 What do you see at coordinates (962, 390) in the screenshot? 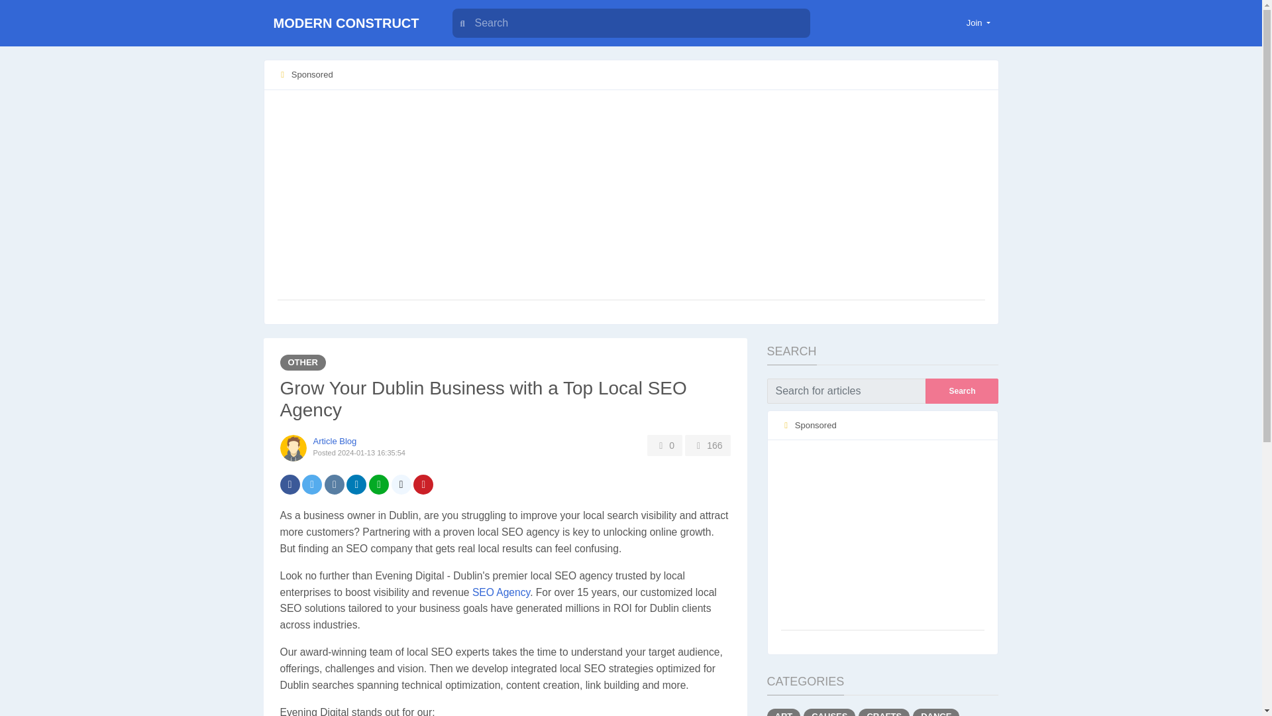
I see `Search` at bounding box center [962, 390].